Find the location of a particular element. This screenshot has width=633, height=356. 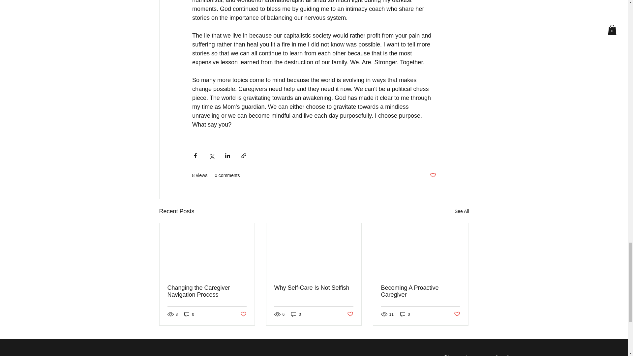

Post not marked as liked is located at coordinates (457, 314).